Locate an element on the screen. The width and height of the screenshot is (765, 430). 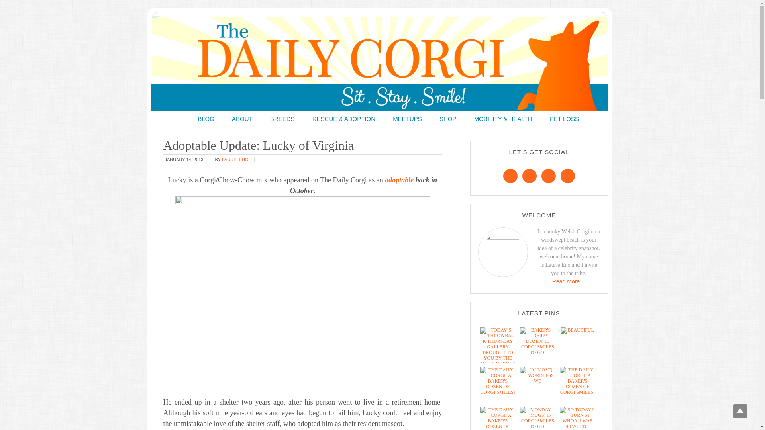
Breeds is located at coordinates (282, 119).